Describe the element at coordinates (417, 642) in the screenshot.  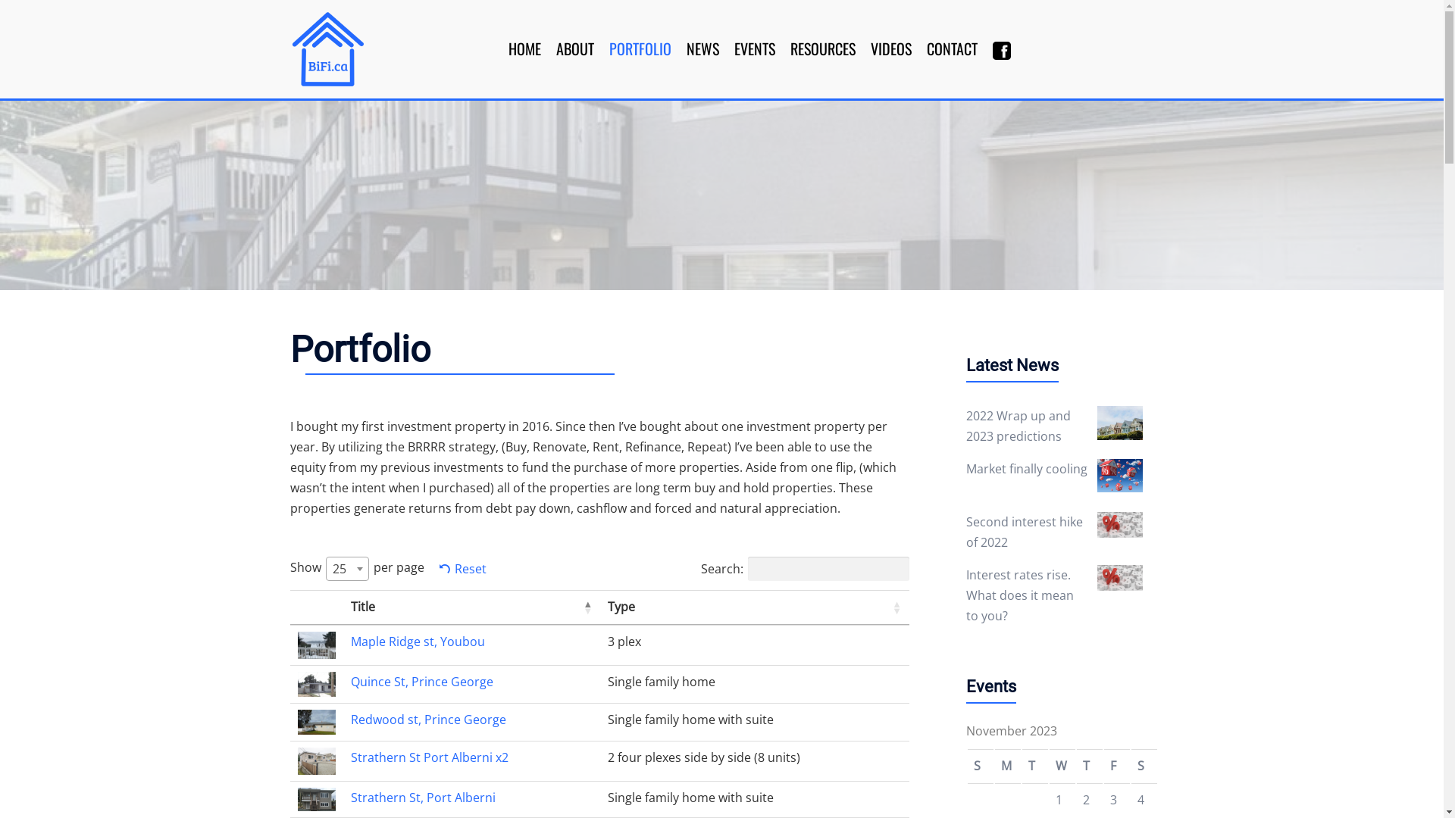
I see `Maple Ridge st, Youbou` at that location.